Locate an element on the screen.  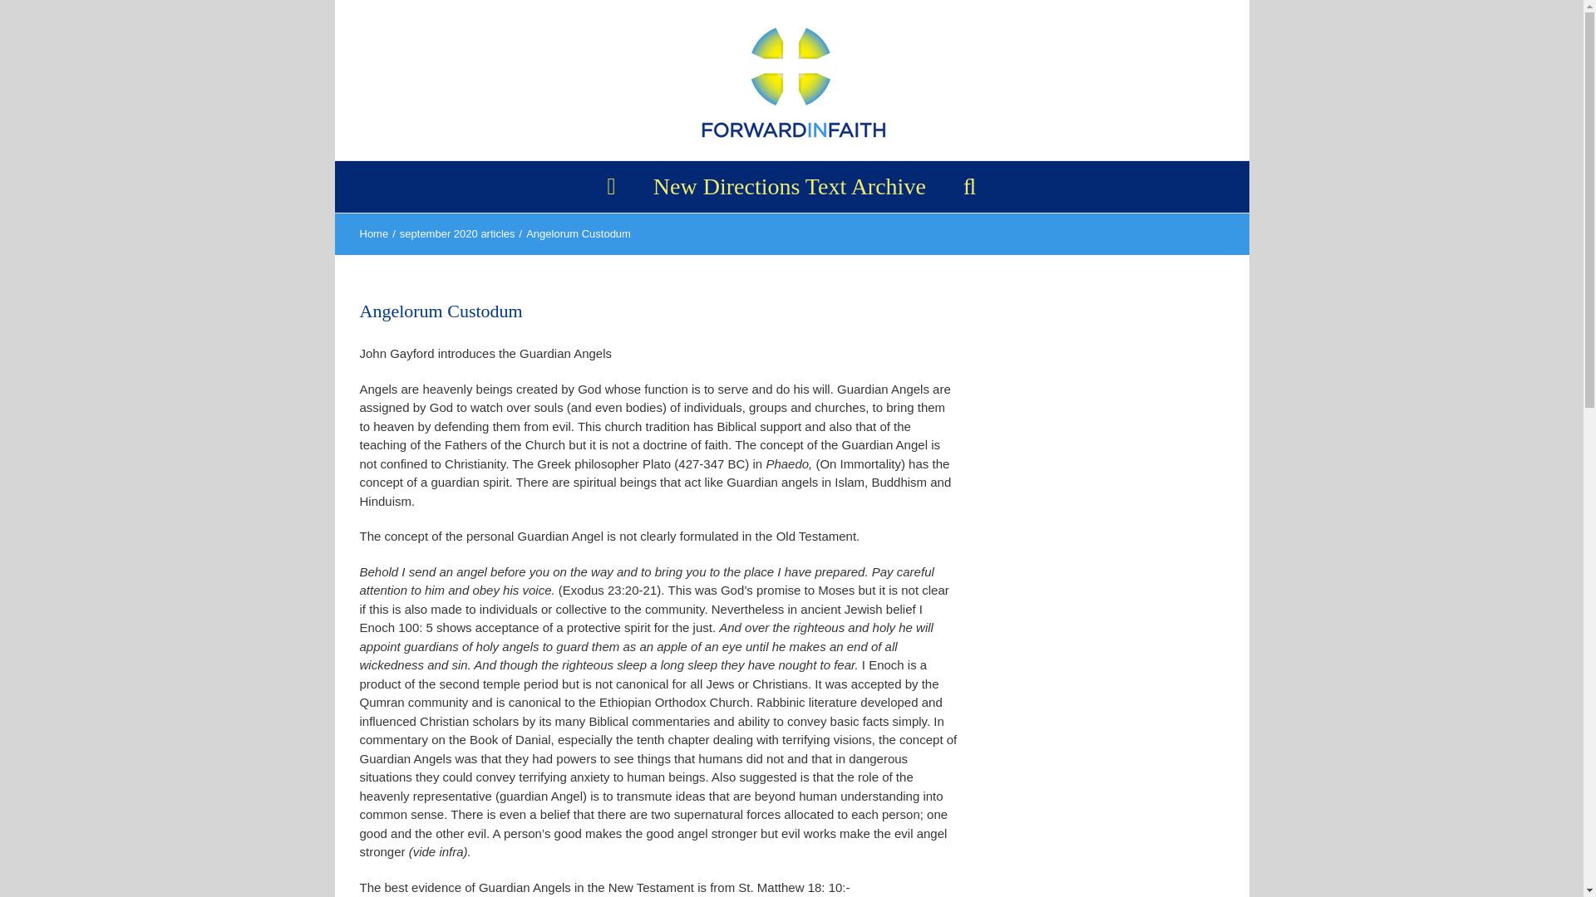
september 2020 articles is located at coordinates (457, 234).